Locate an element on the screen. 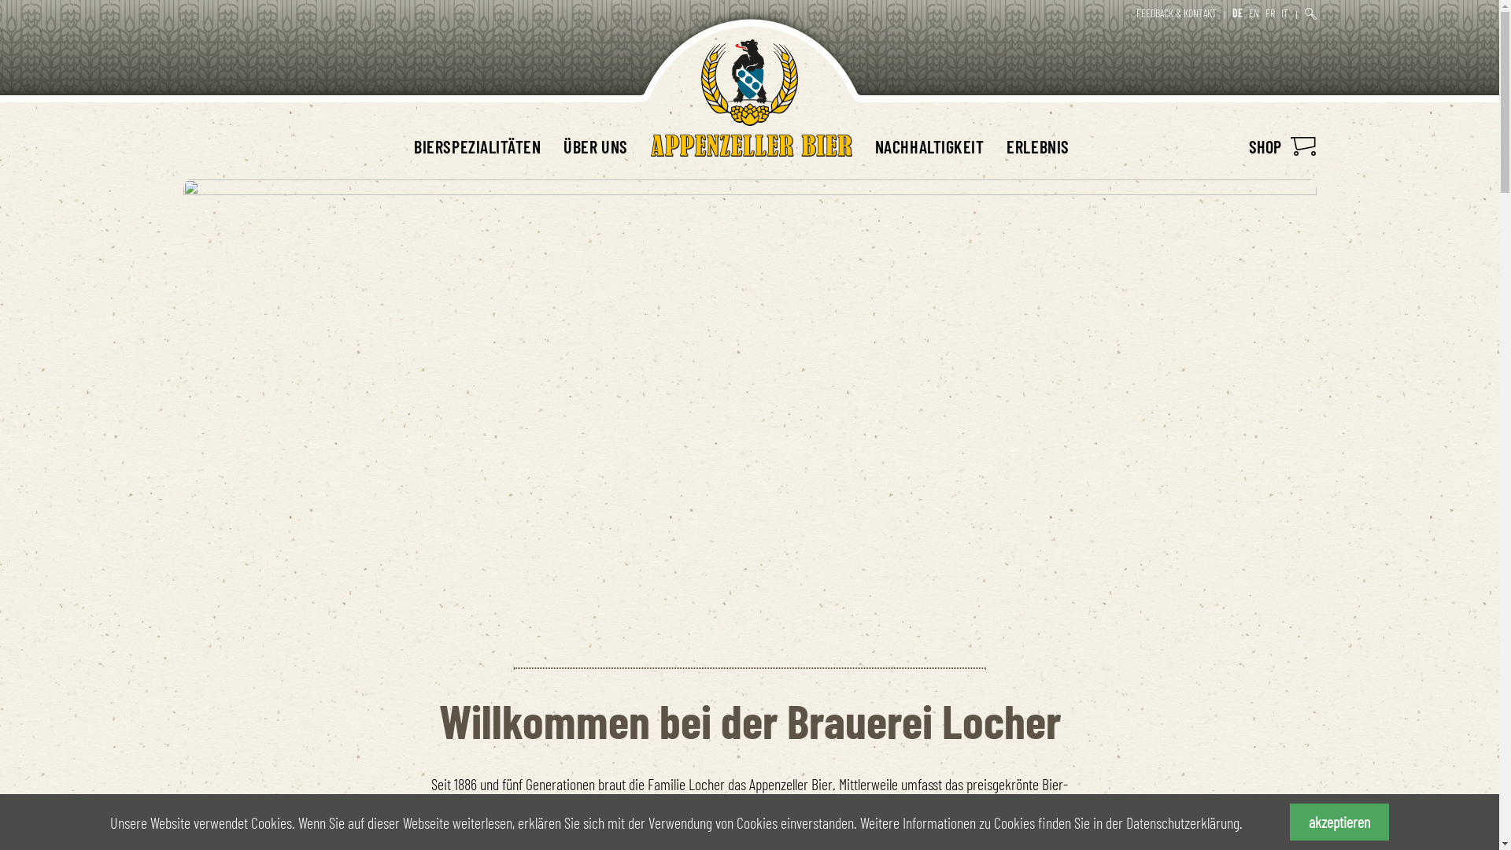 The height and width of the screenshot is (850, 1511). IT is located at coordinates (1284, 13).